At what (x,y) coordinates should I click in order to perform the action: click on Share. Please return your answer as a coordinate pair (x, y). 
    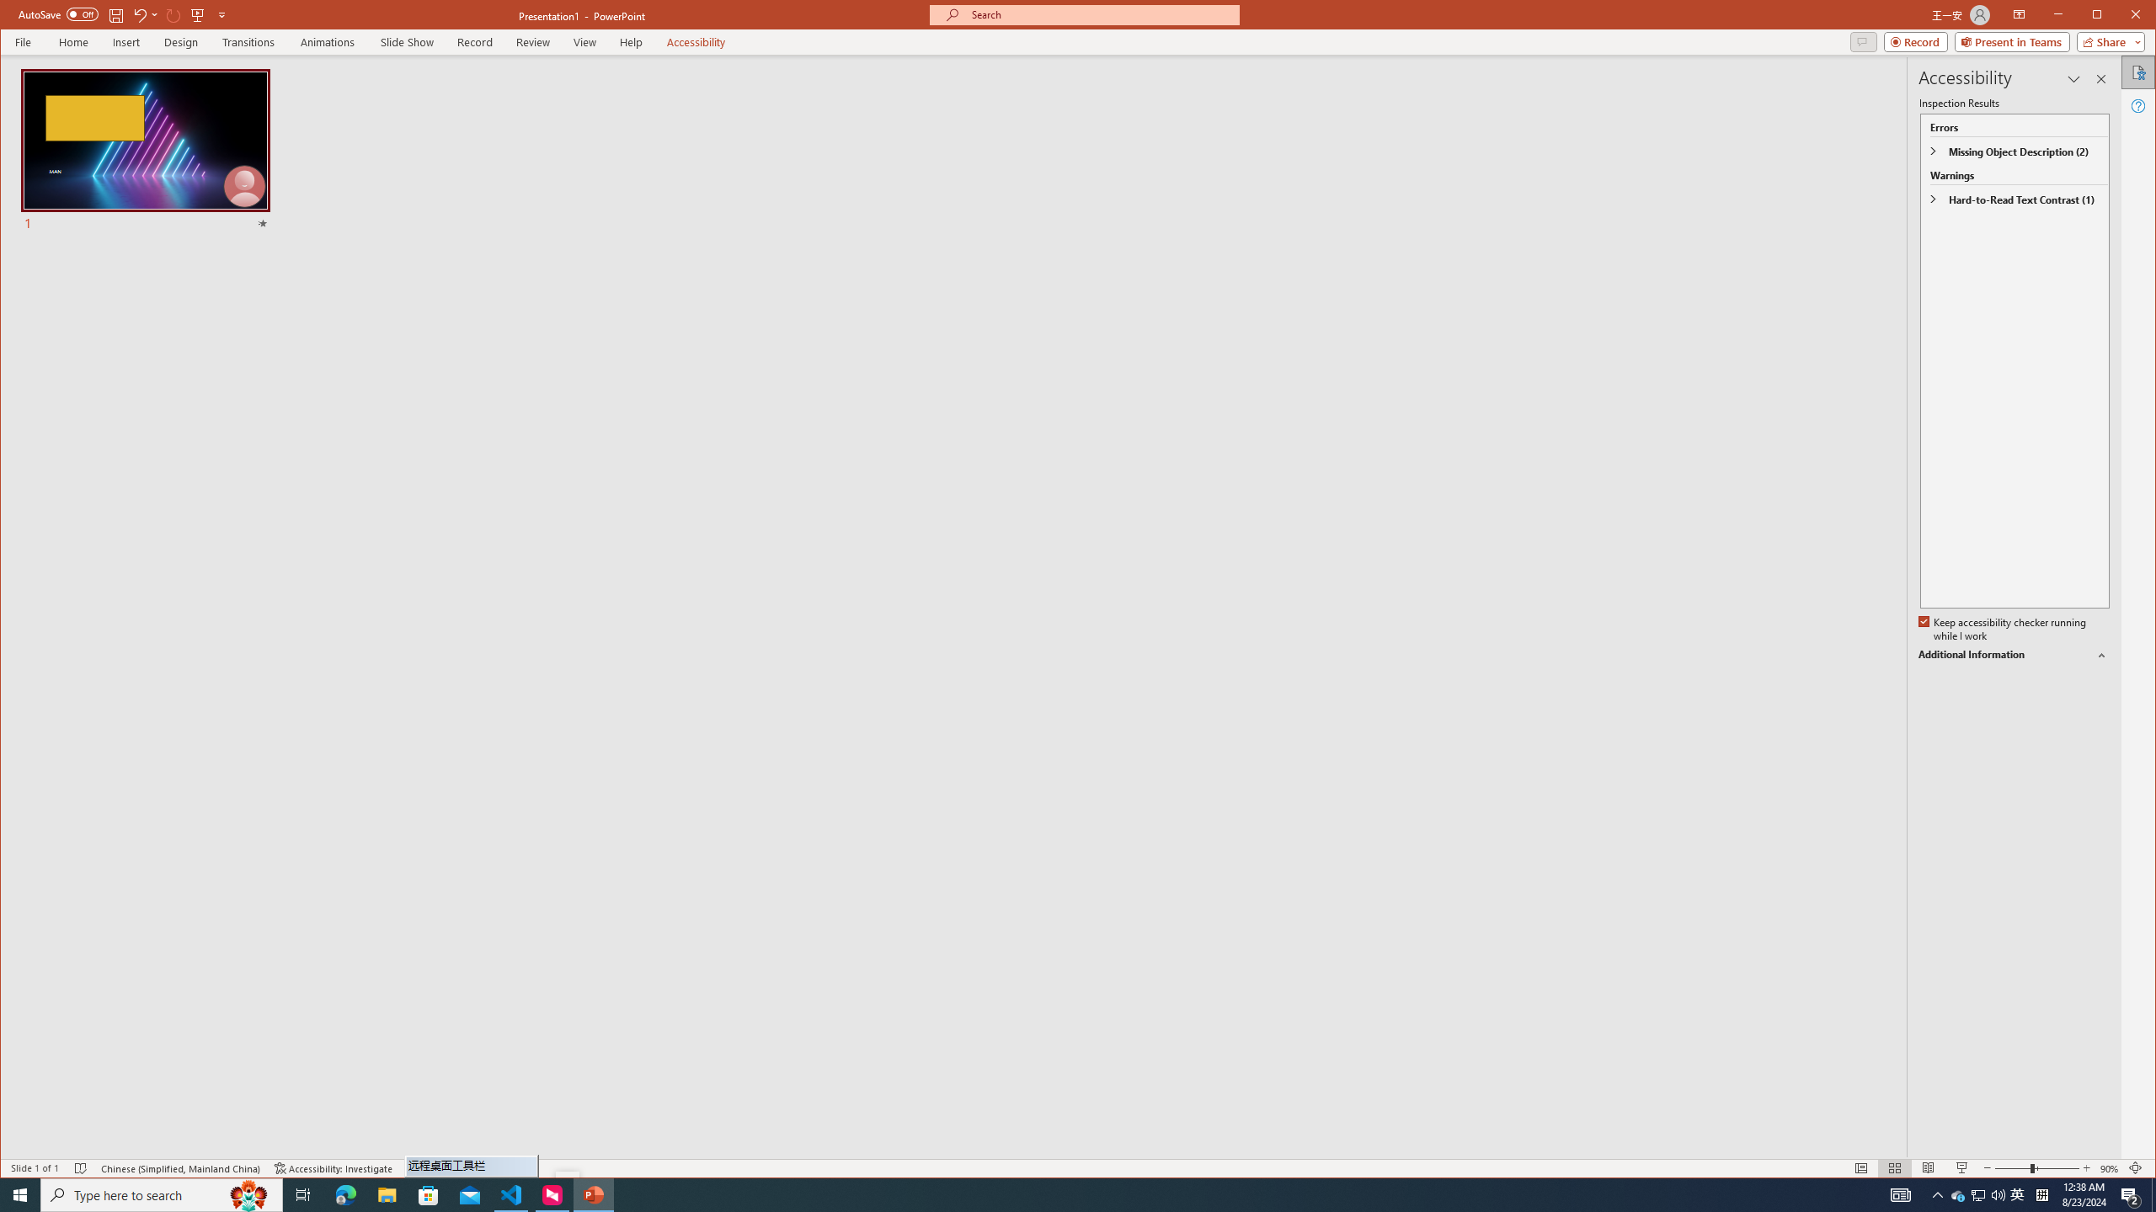
    Looking at the image, I should click on (2107, 41).